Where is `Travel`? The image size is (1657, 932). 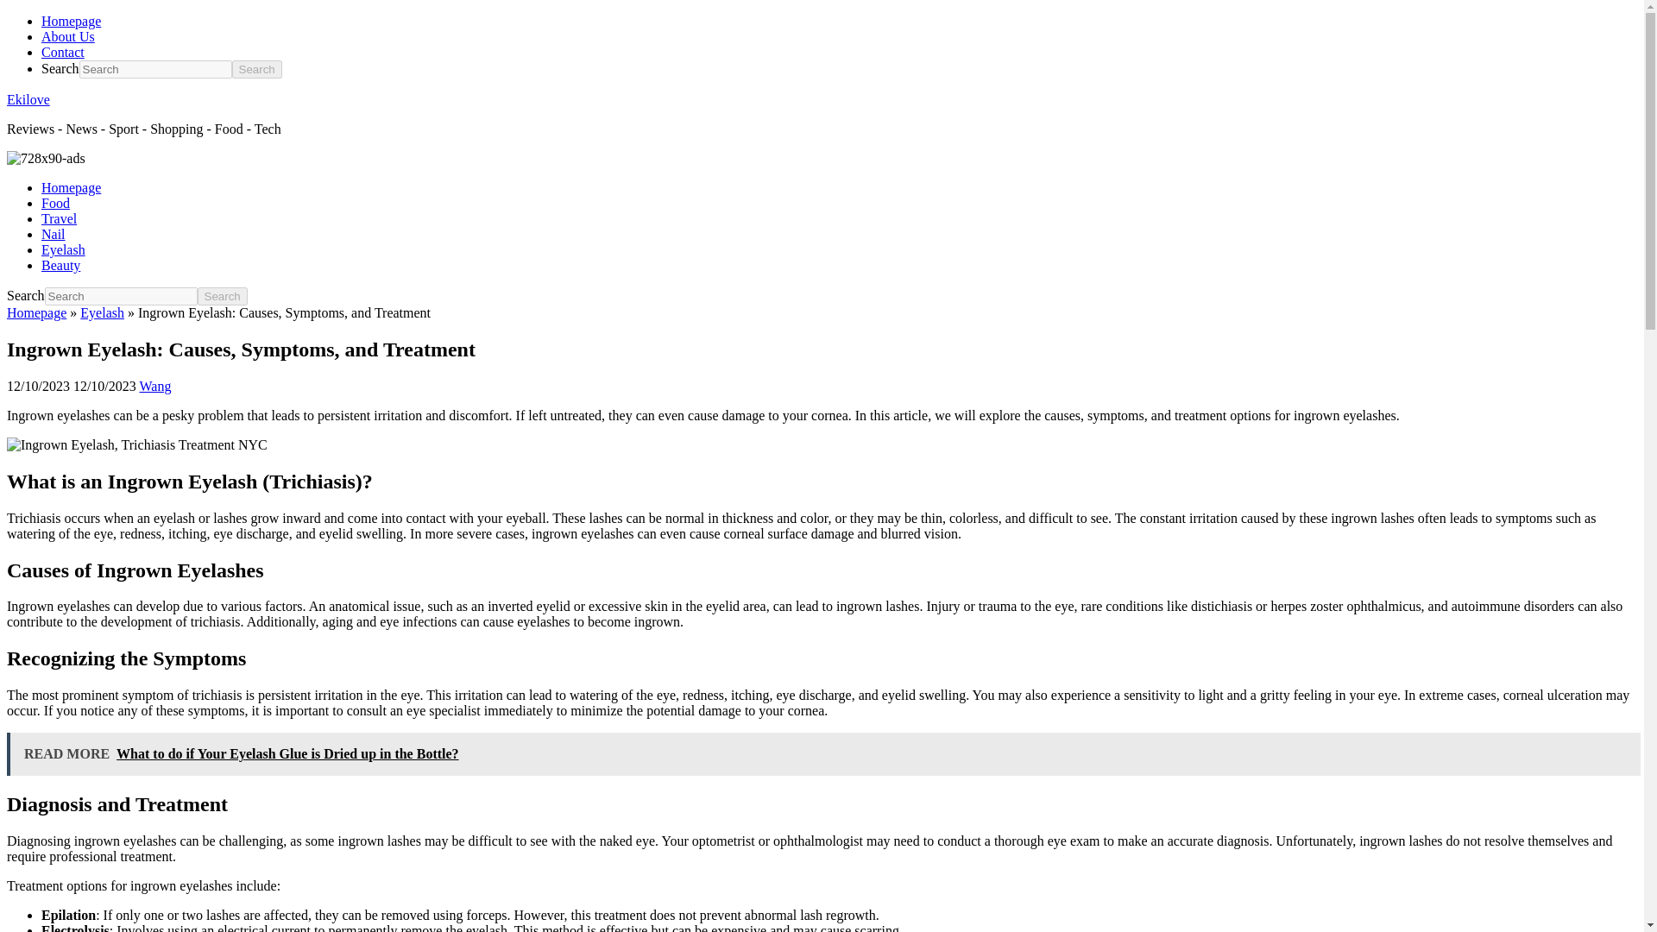
Travel is located at coordinates (59, 219).